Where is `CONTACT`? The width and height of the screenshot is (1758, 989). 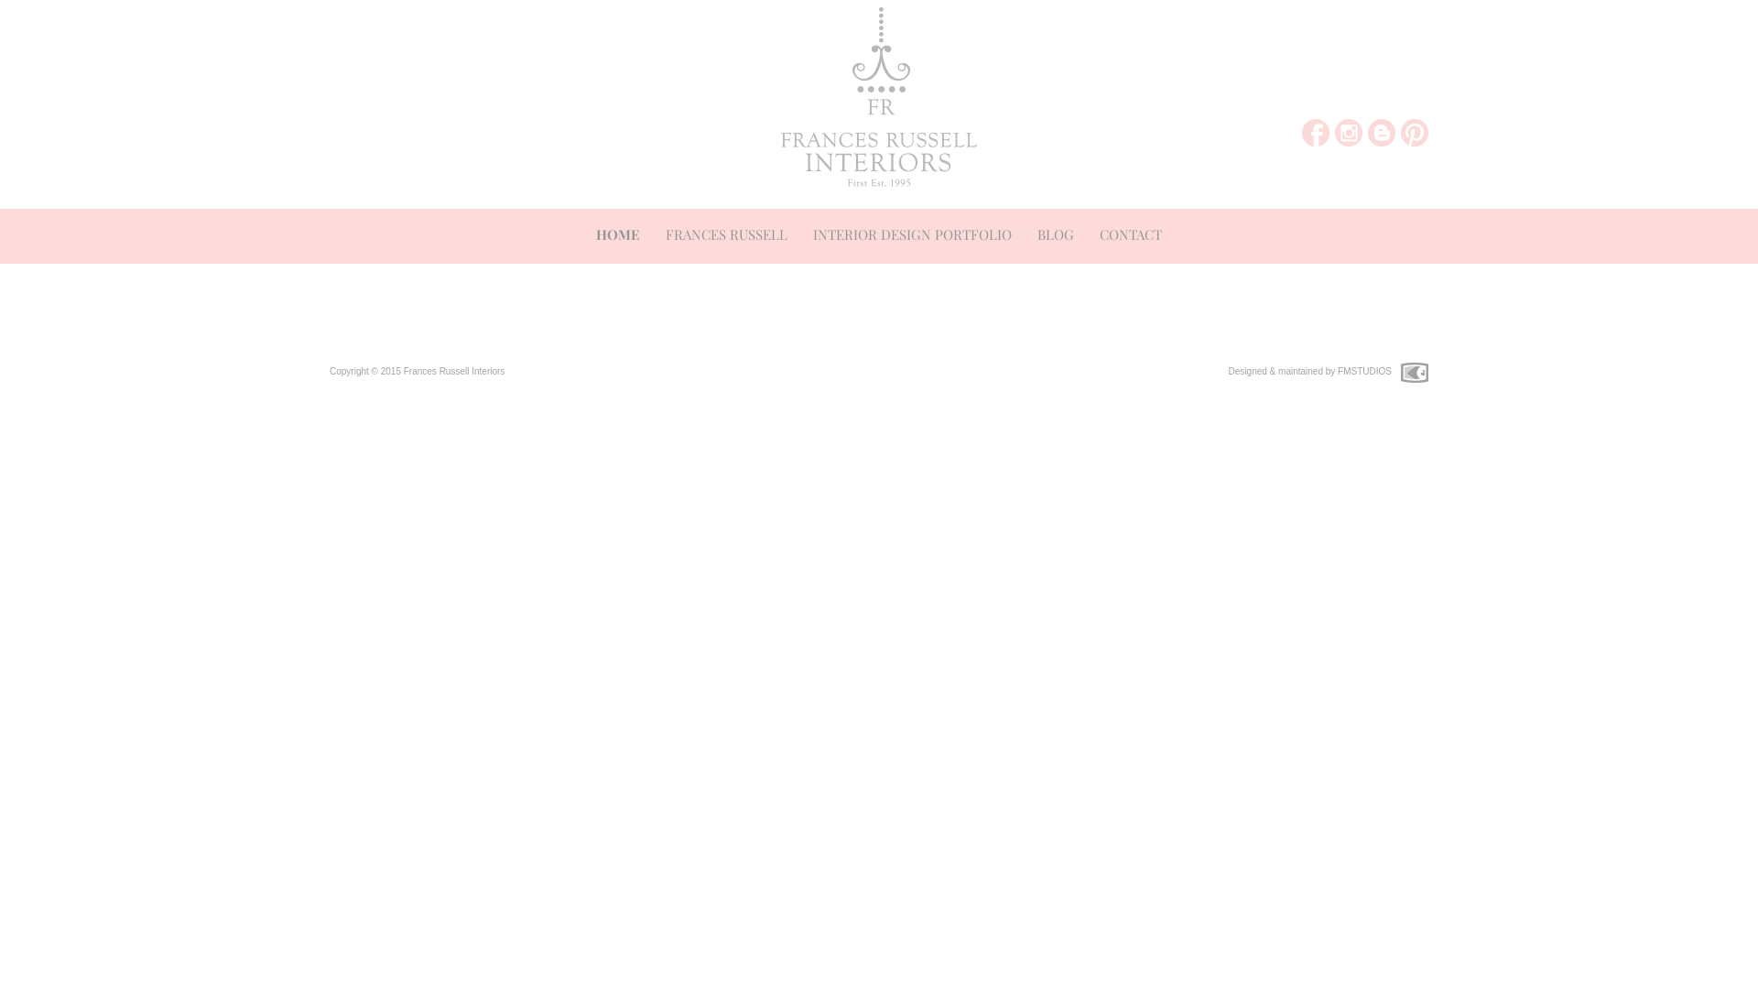
CONTACT is located at coordinates (1131, 236).